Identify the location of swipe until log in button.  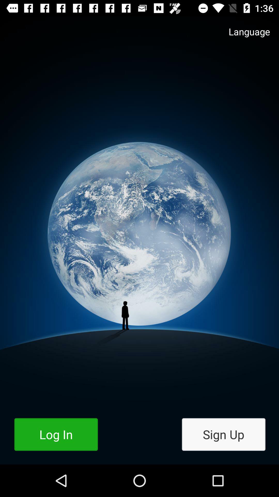
(56, 434).